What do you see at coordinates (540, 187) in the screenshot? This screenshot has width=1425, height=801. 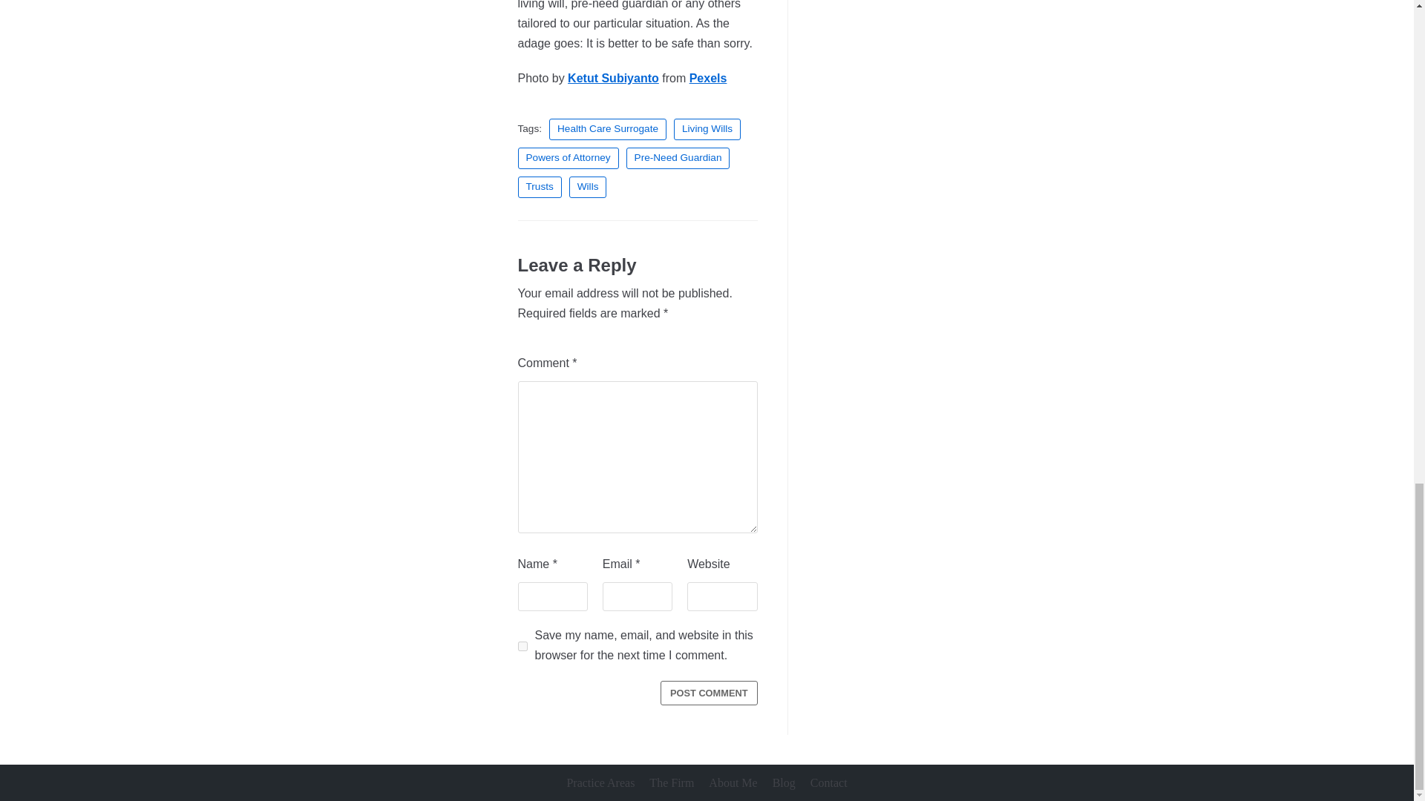 I see `Trusts` at bounding box center [540, 187].